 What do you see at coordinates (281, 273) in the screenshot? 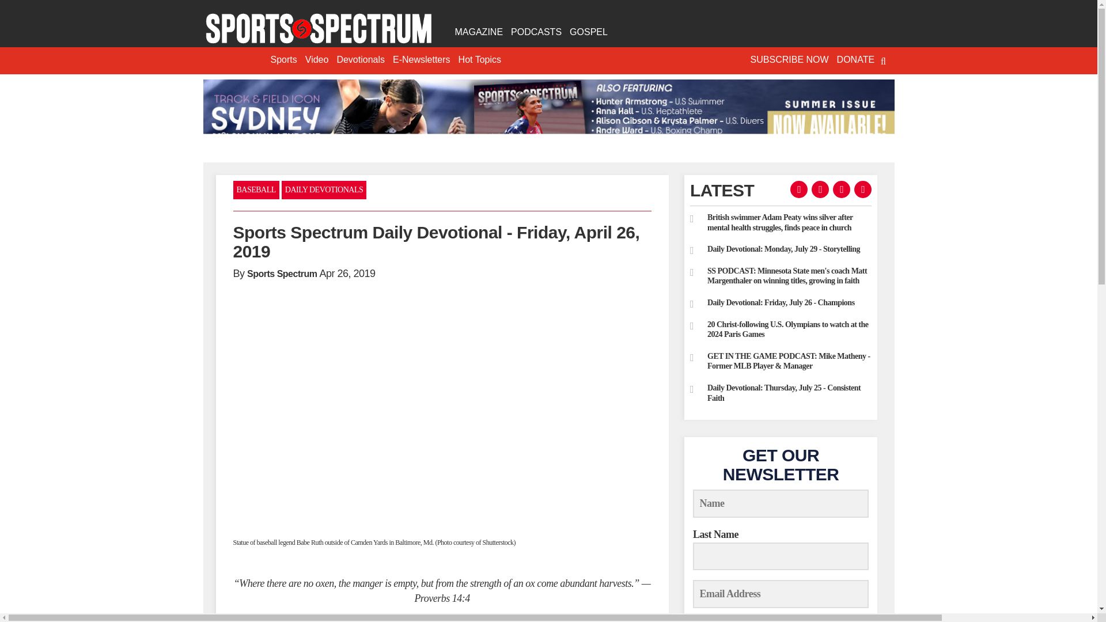
I see `Sports Spectrum` at bounding box center [281, 273].